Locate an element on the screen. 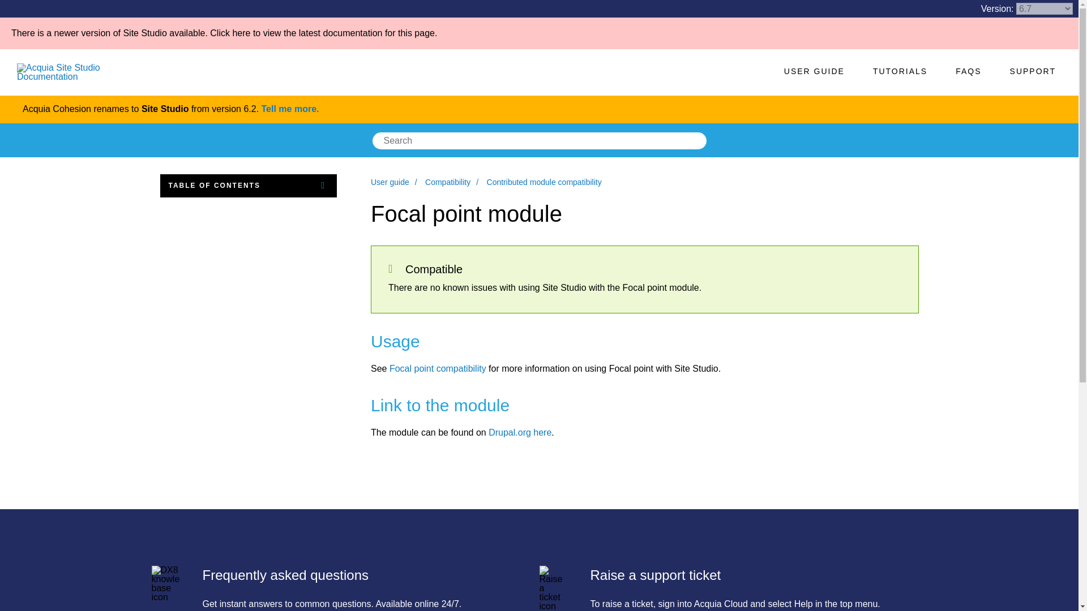 The image size is (1087, 611). Tell me more. is located at coordinates (290, 109).